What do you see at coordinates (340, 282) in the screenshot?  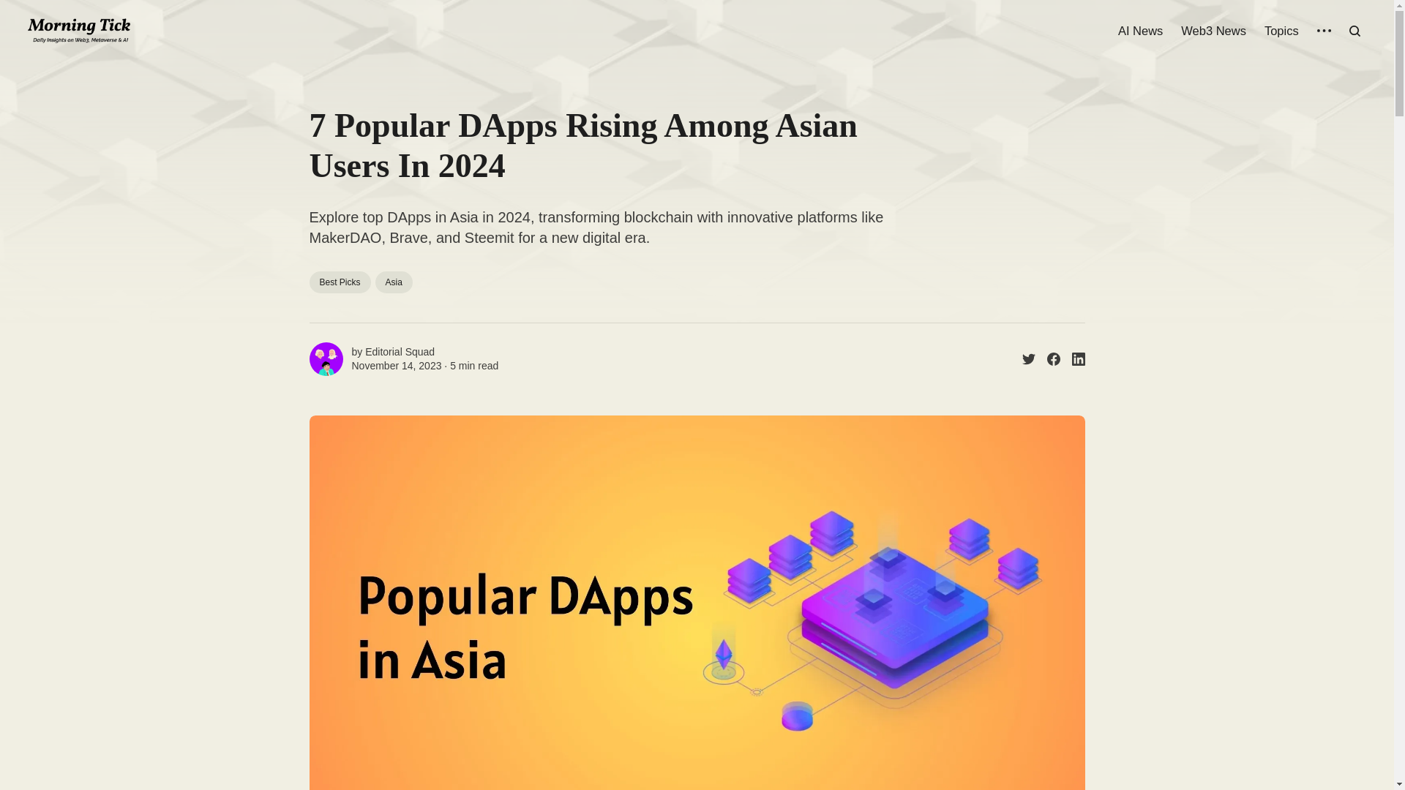 I see `Best Picks` at bounding box center [340, 282].